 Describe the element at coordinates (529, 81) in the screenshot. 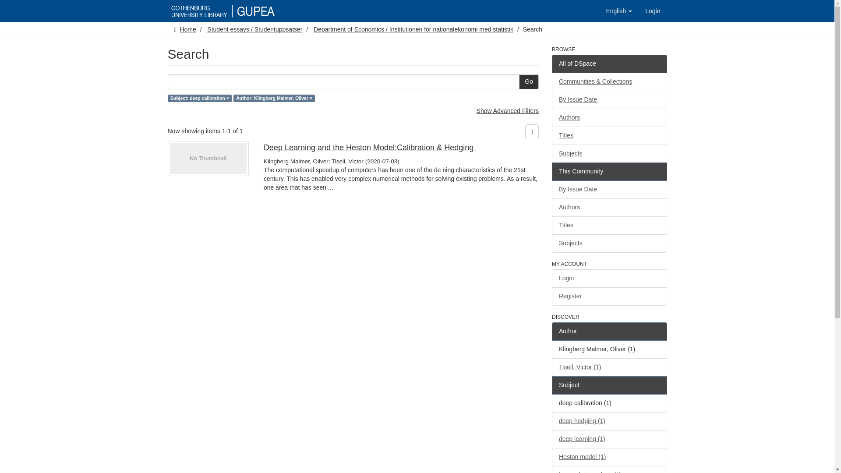

I see `Go` at that location.